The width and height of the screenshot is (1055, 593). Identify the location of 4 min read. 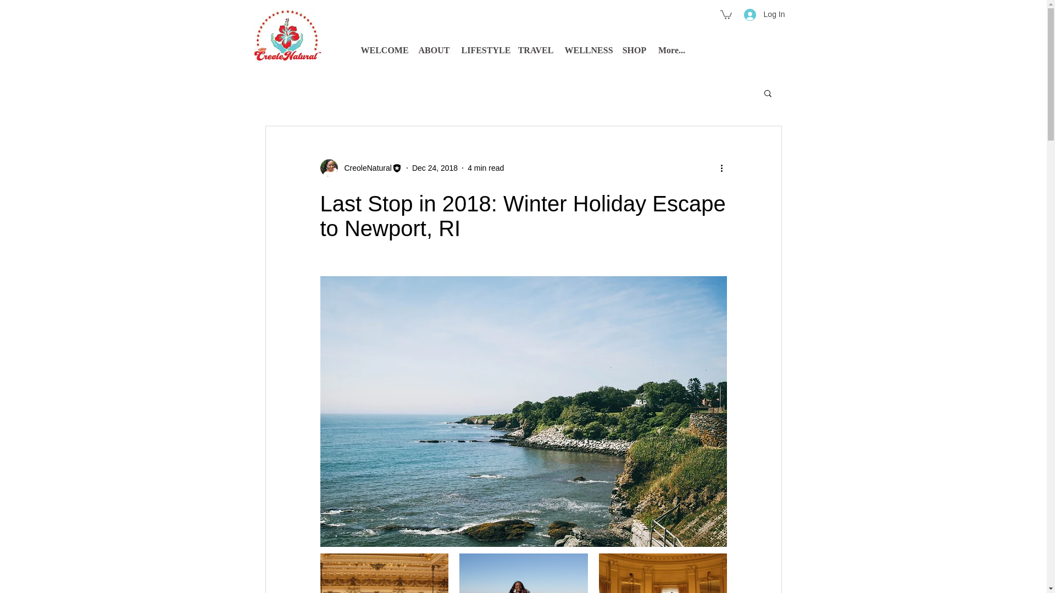
(486, 168).